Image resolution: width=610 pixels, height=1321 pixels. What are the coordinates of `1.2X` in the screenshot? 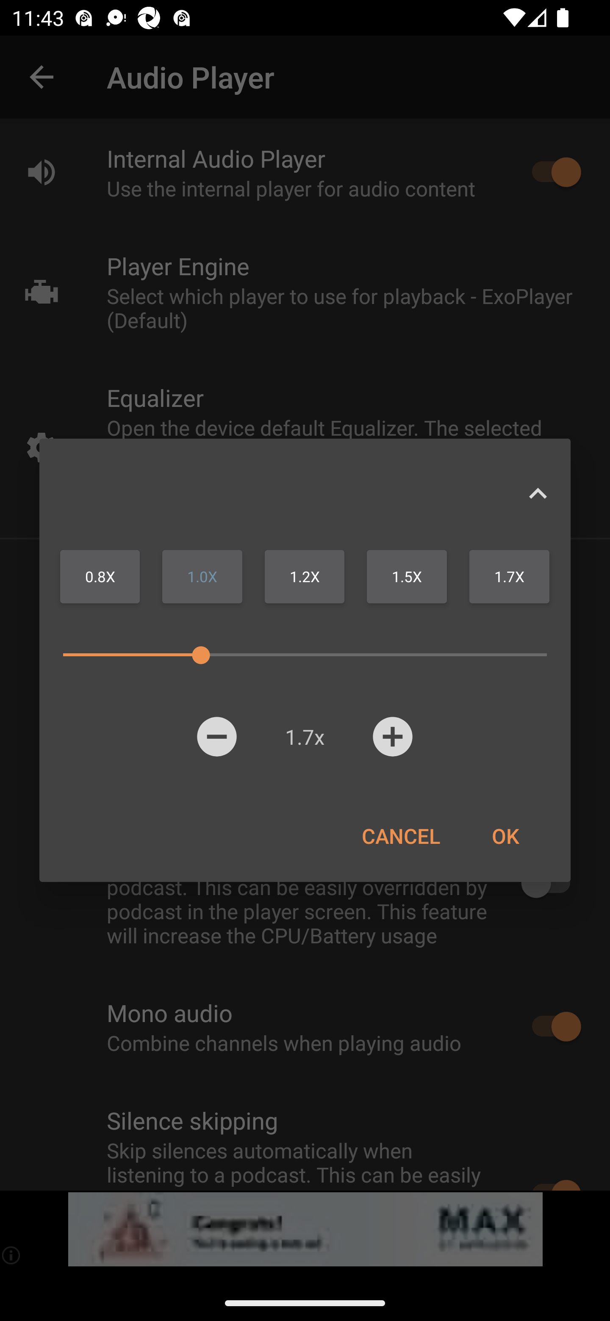 It's located at (304, 577).